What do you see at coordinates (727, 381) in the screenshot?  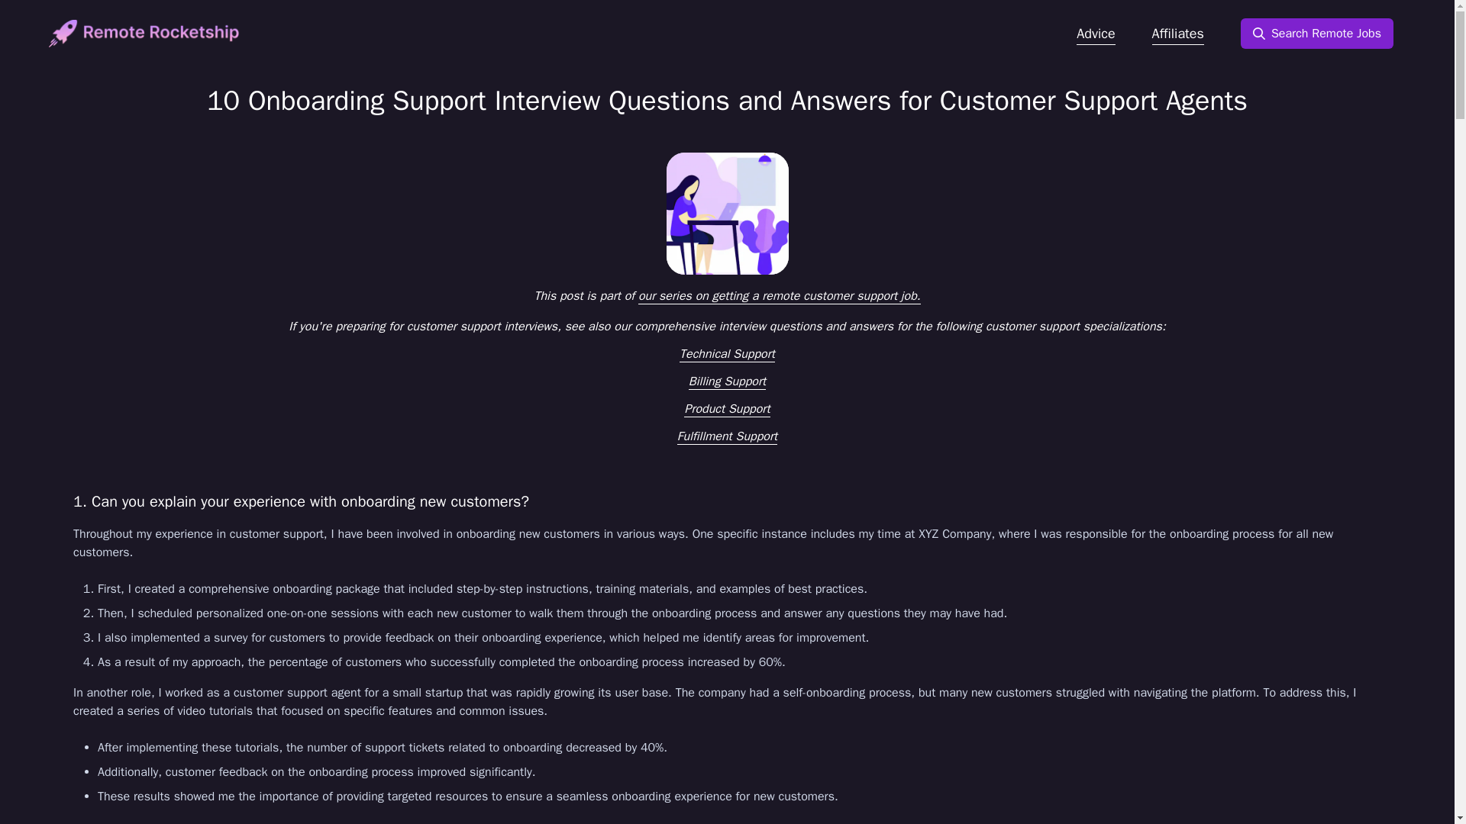 I see `Billing Support` at bounding box center [727, 381].